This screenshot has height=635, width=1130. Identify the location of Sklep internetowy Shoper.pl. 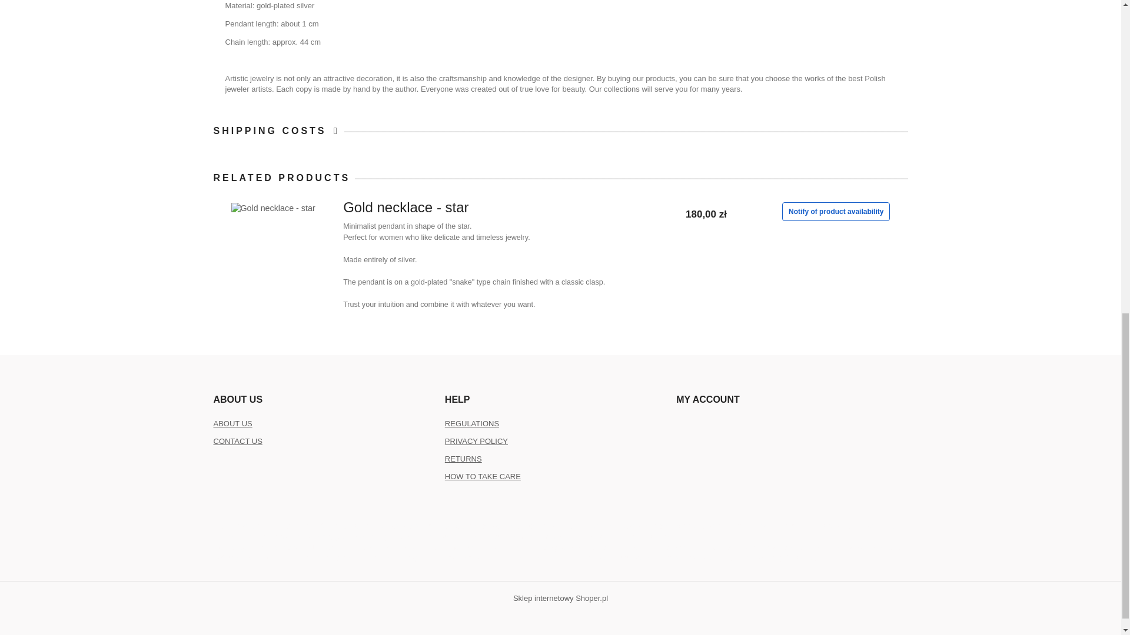
(560, 597).